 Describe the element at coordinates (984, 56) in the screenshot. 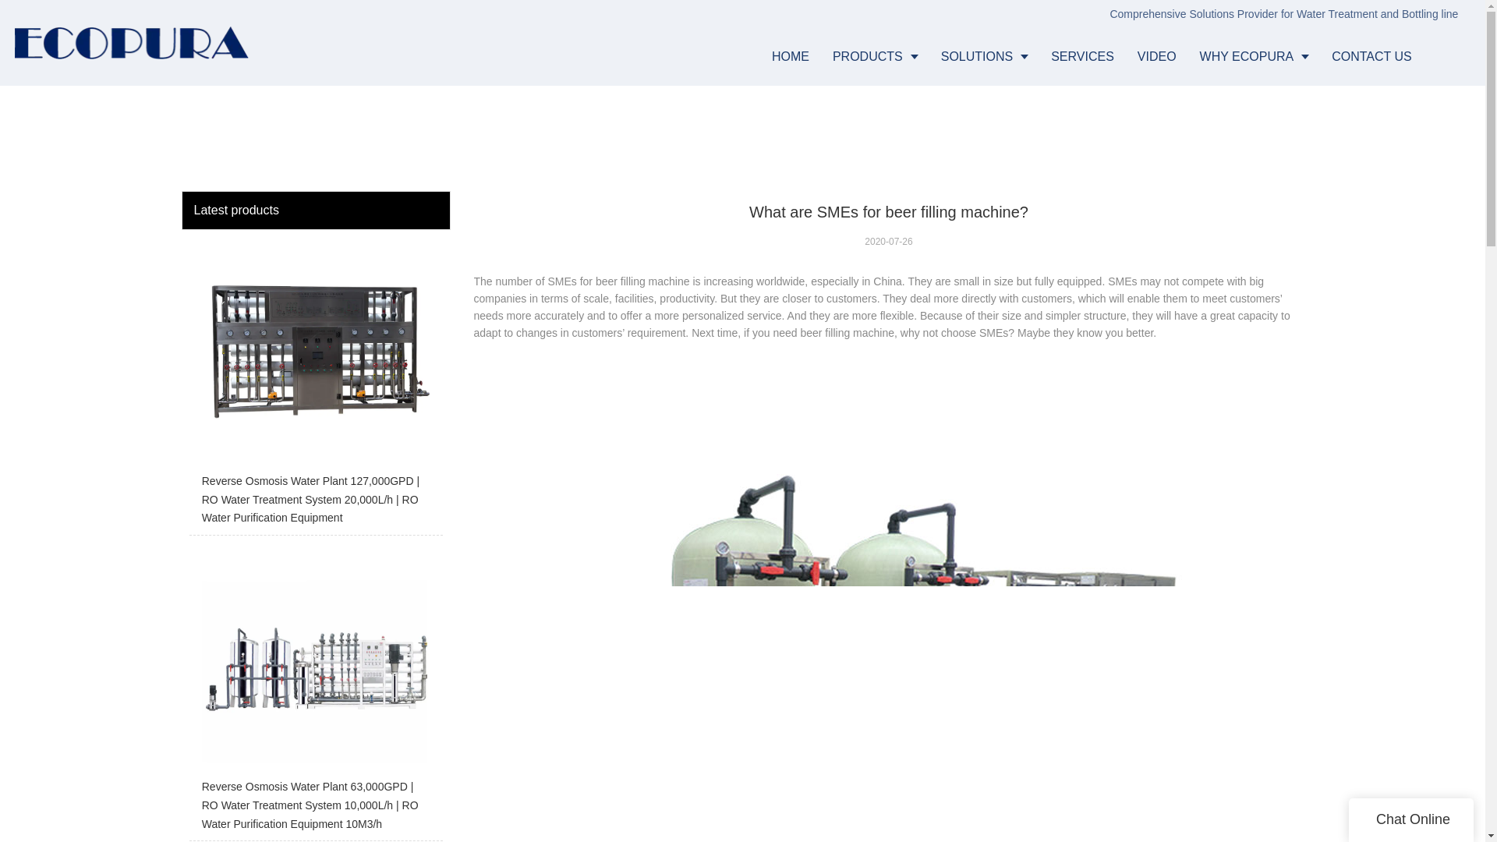

I see `SOLUTIONS` at that location.